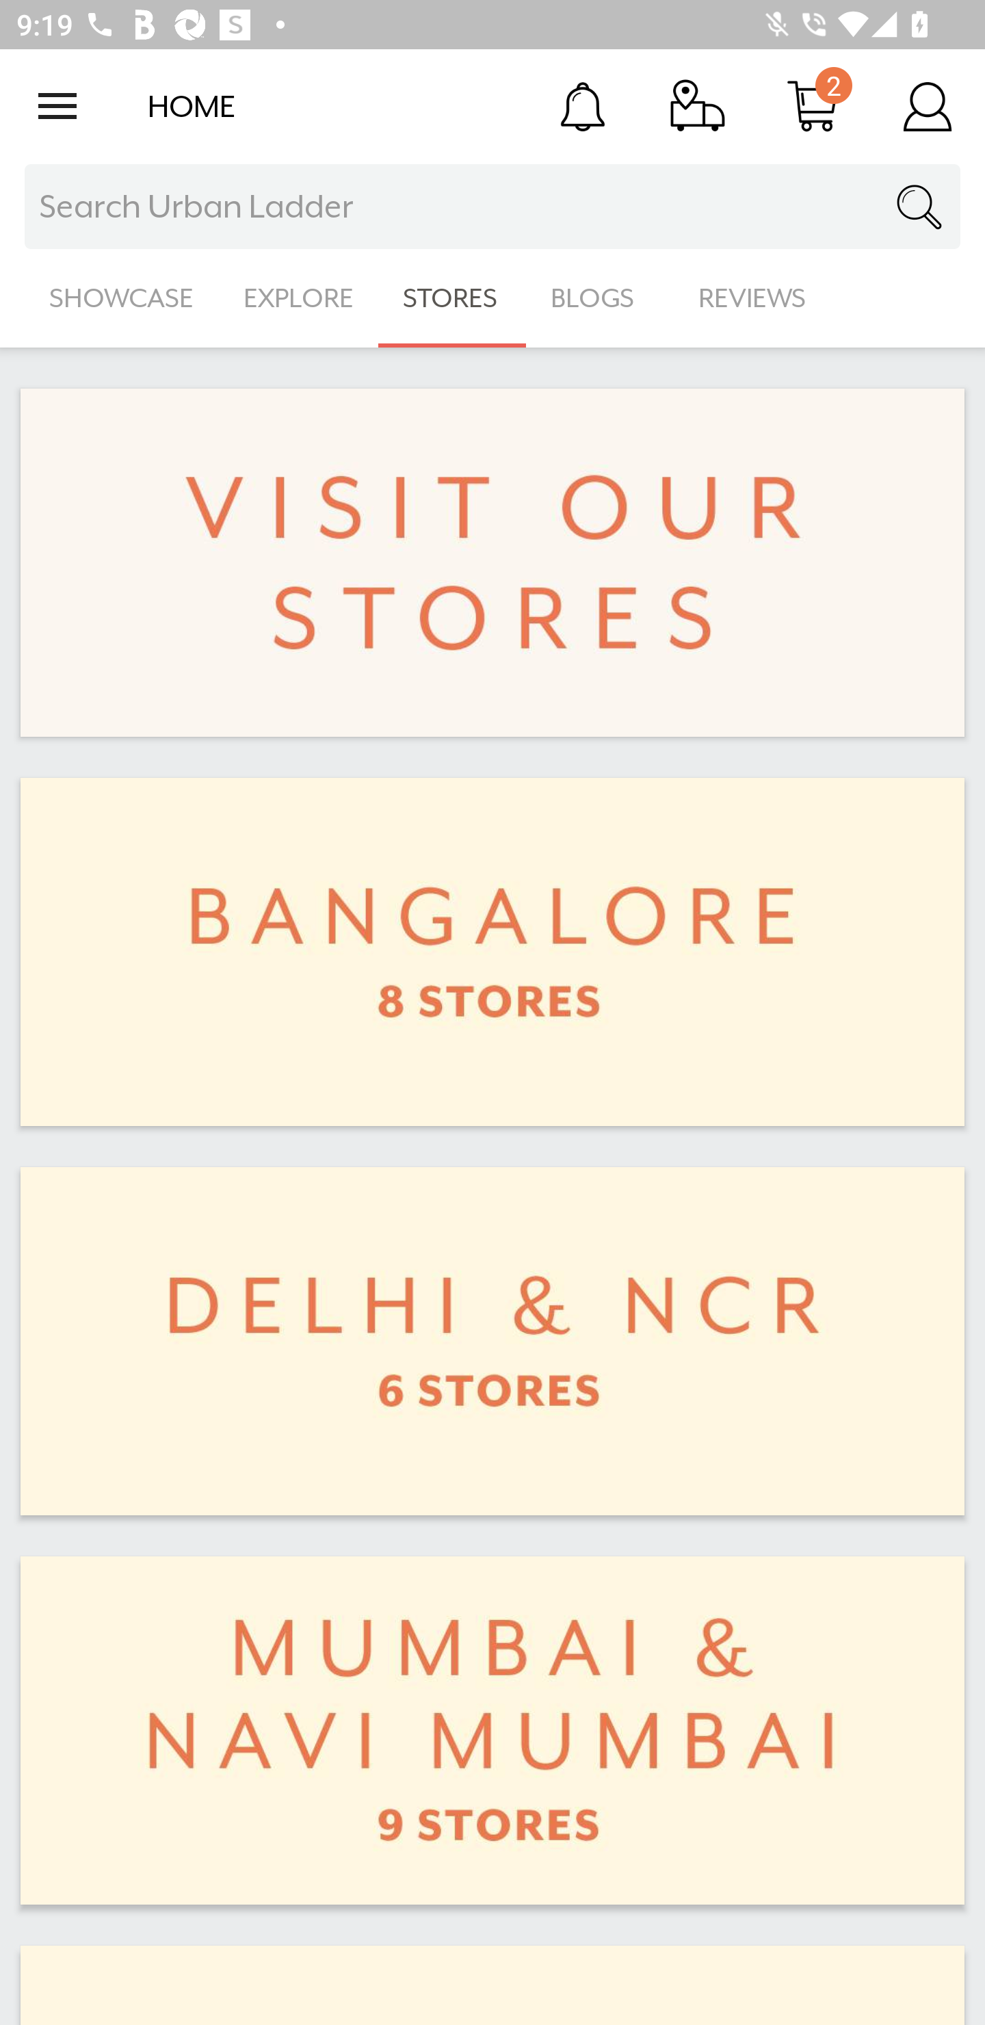 Image resolution: width=985 pixels, height=2025 pixels. I want to click on SHOWCASE, so click(122, 298).